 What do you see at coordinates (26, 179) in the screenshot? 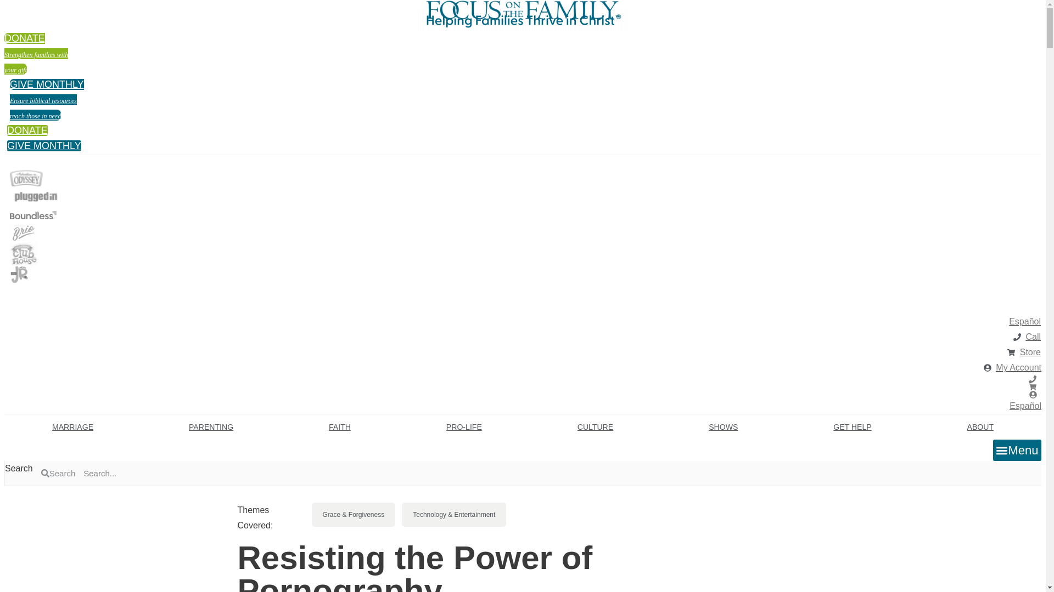
I see `FAITH` at bounding box center [26, 179].